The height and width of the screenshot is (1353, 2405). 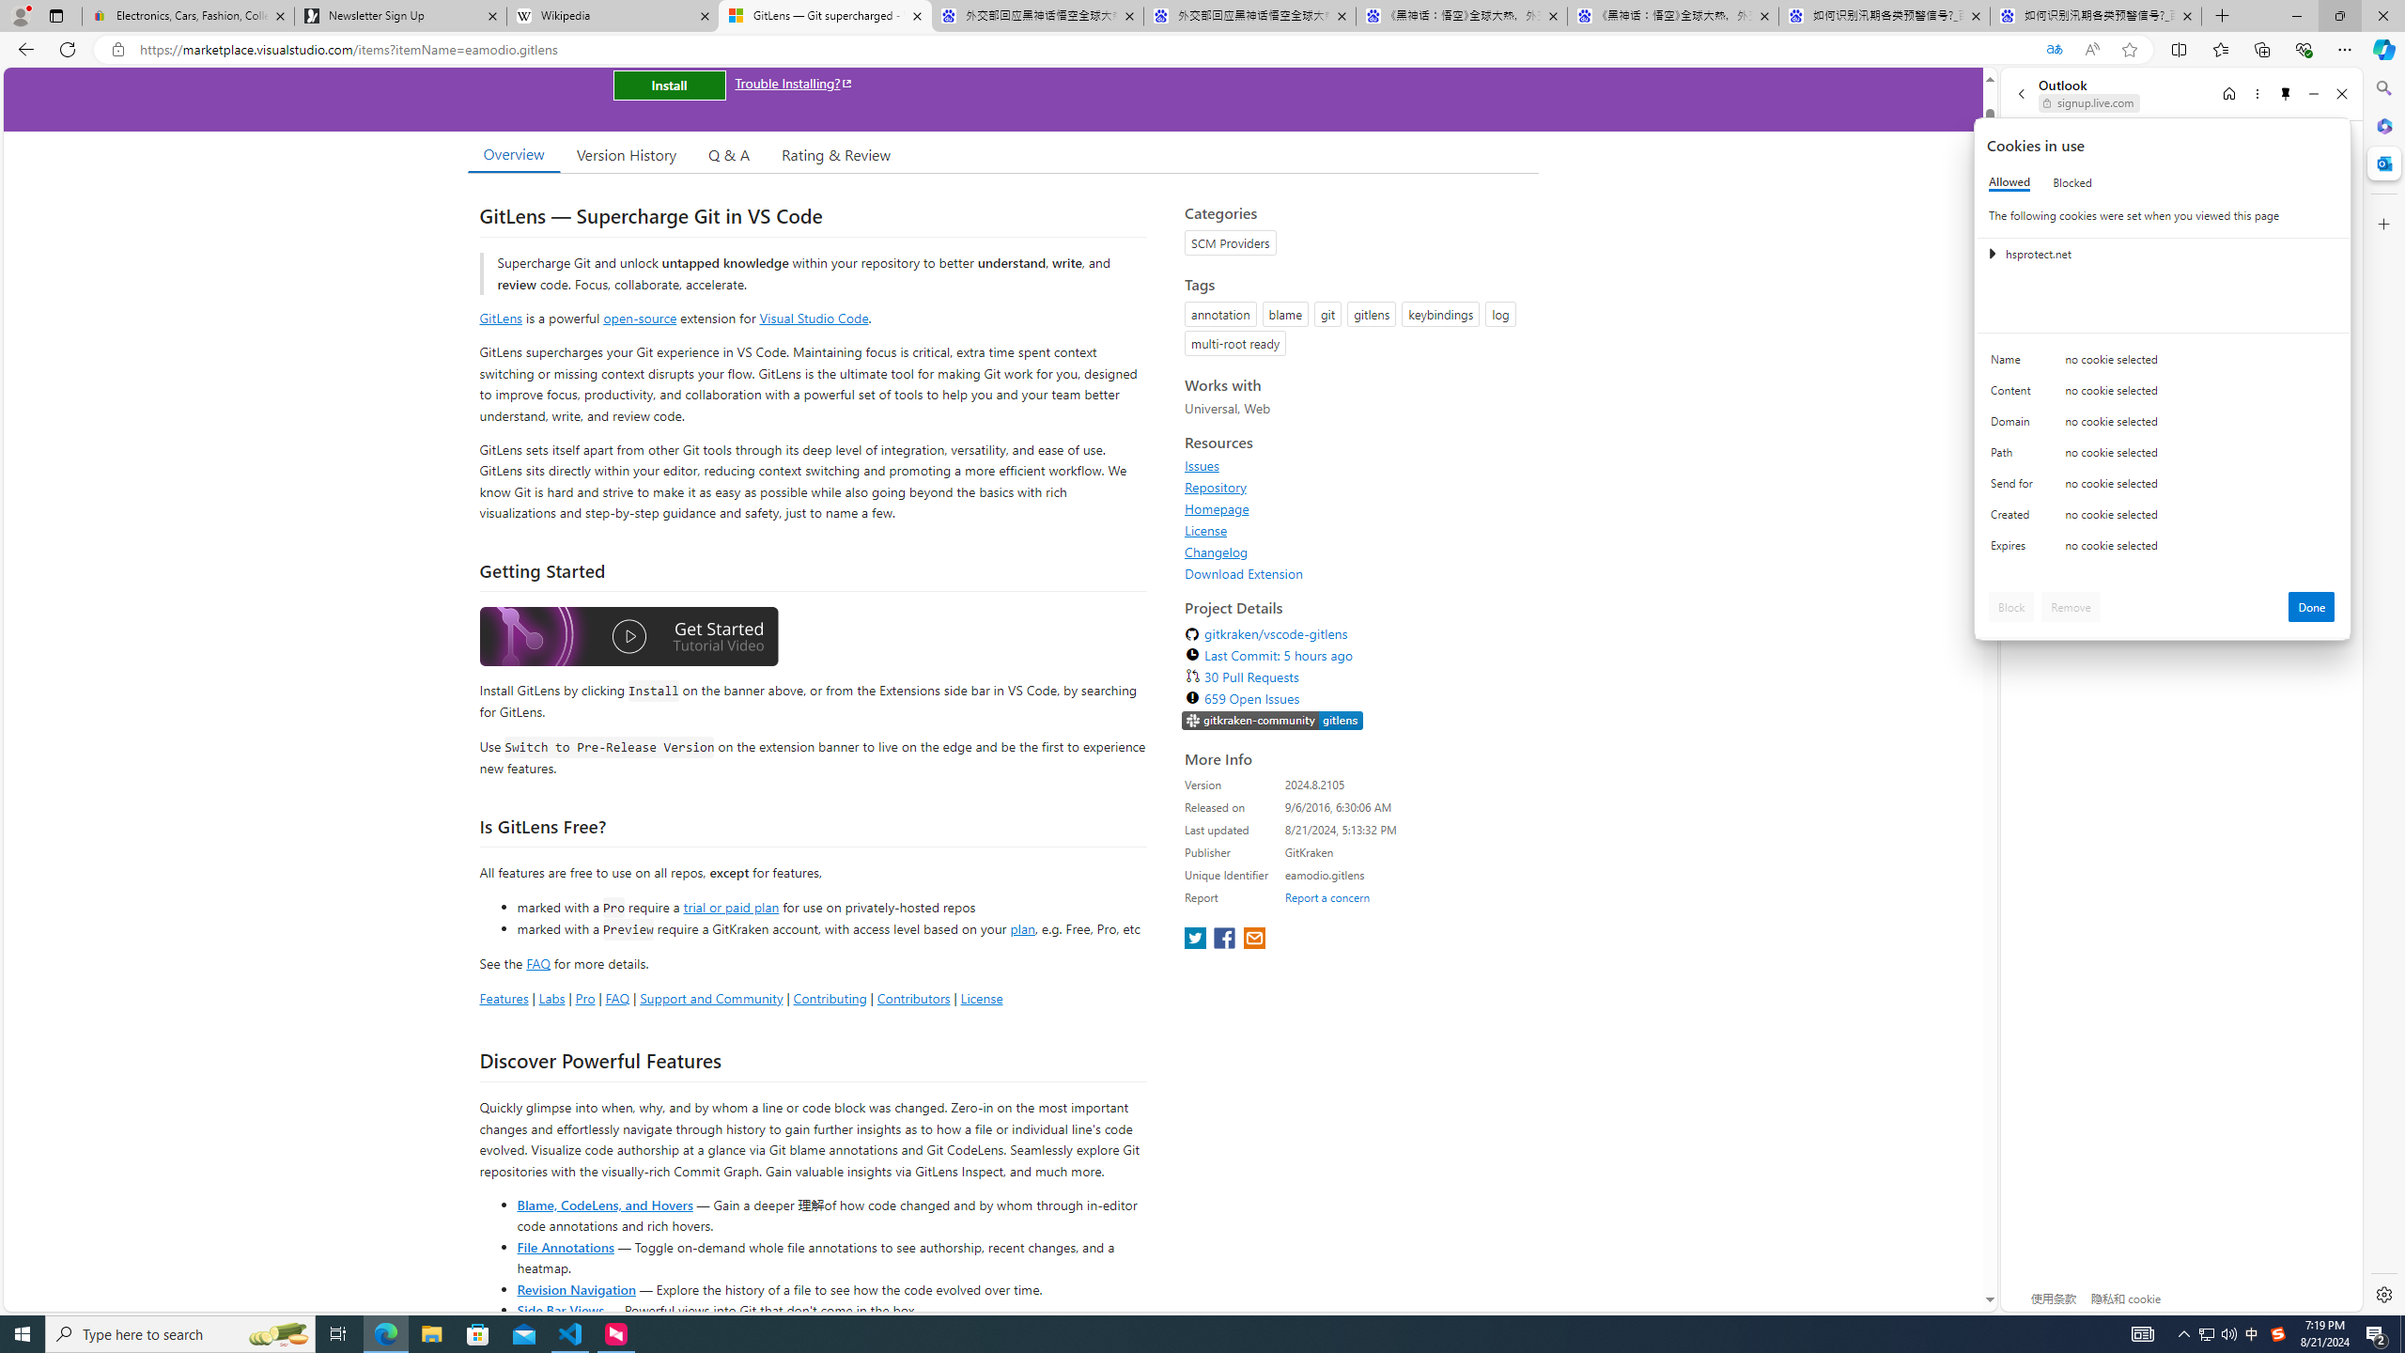 I want to click on Allowed, so click(x=2009, y=182).